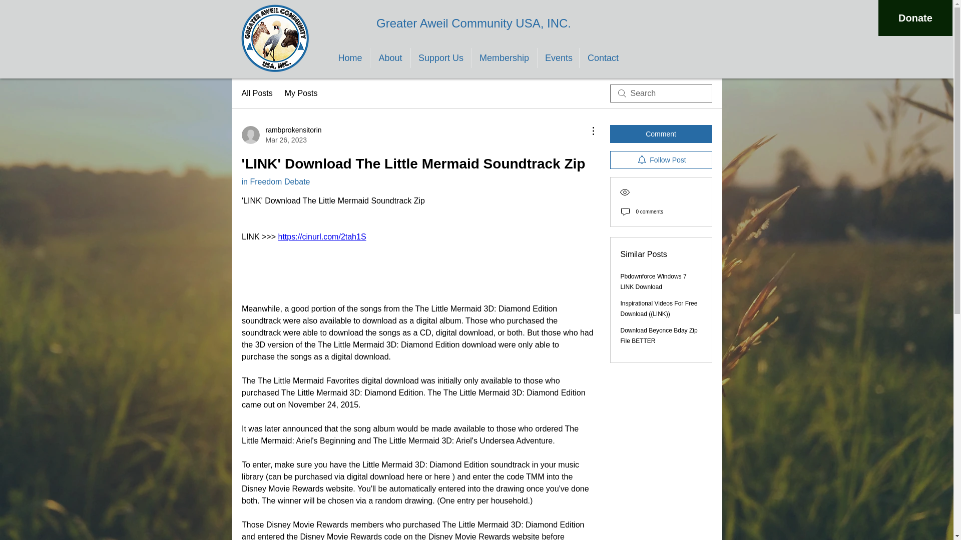 This screenshot has width=961, height=540. I want to click on Home, so click(350, 58).